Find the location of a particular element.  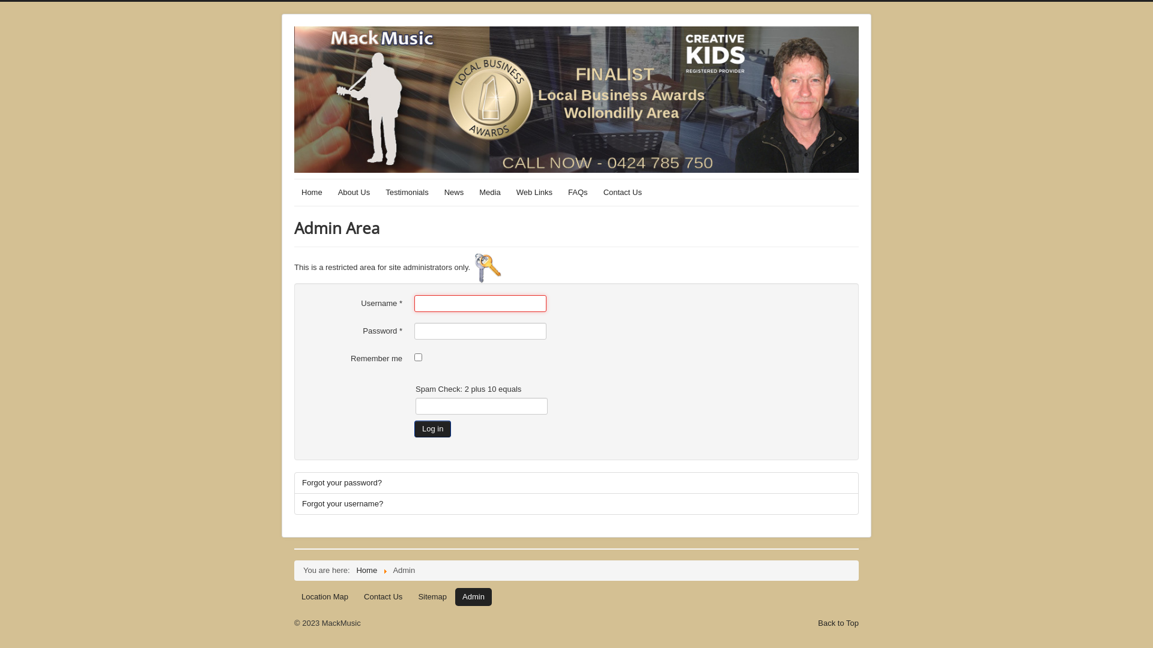

Contact Us is located at coordinates (383, 597).